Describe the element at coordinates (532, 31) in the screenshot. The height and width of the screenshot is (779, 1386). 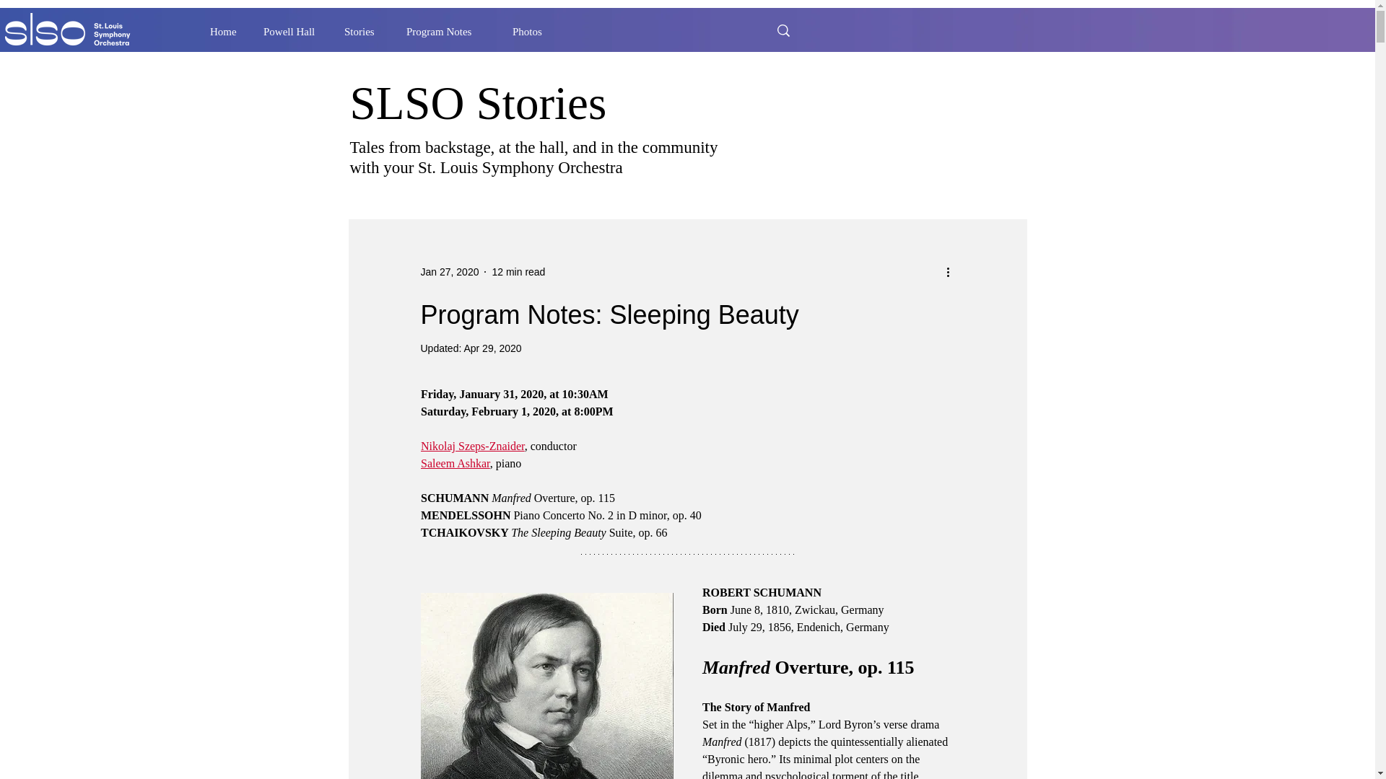
I see `Photos` at that location.